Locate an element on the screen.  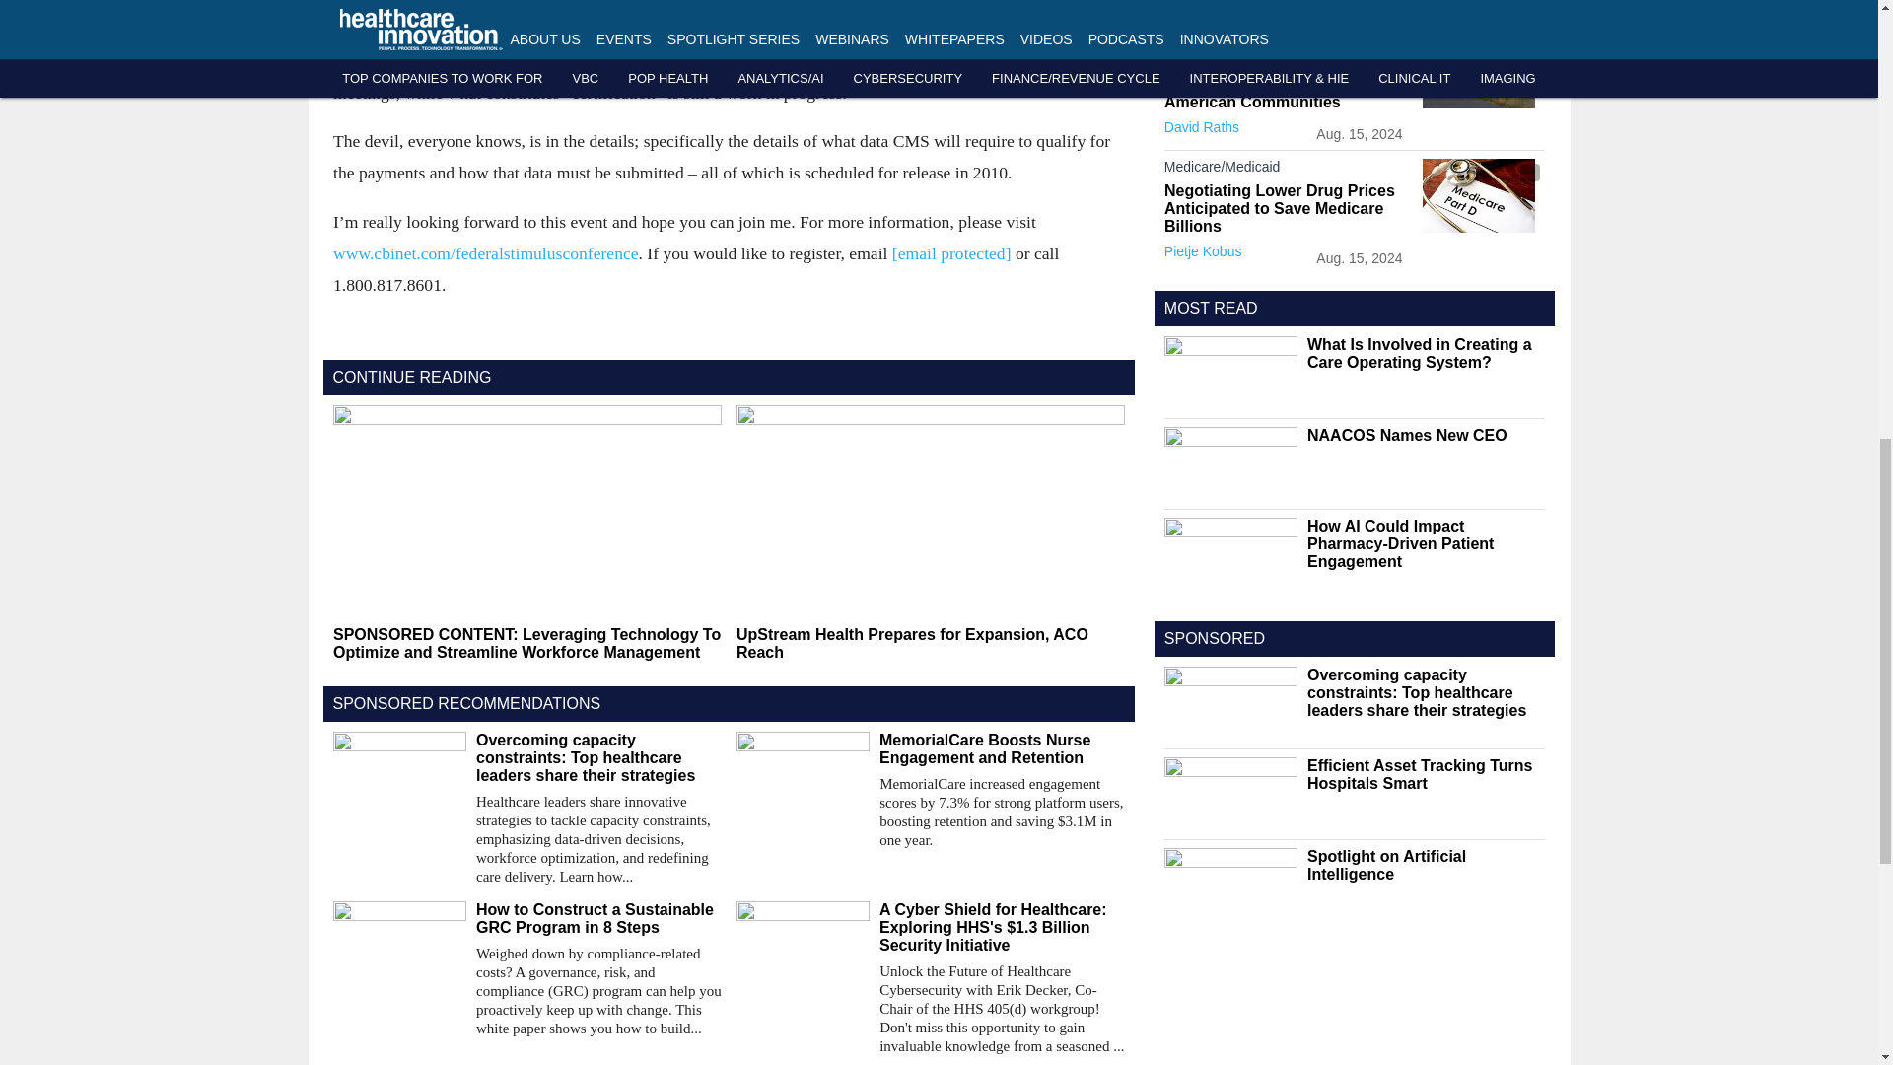
UpStream Health Prepares for Expansion, ACO Reach is located at coordinates (930, 643).